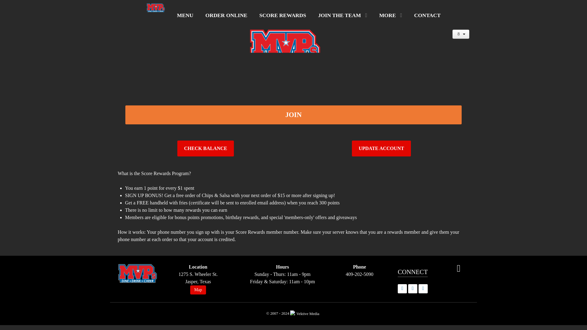  What do you see at coordinates (283, 15) in the screenshot?
I see `SCORE REWARDS` at bounding box center [283, 15].